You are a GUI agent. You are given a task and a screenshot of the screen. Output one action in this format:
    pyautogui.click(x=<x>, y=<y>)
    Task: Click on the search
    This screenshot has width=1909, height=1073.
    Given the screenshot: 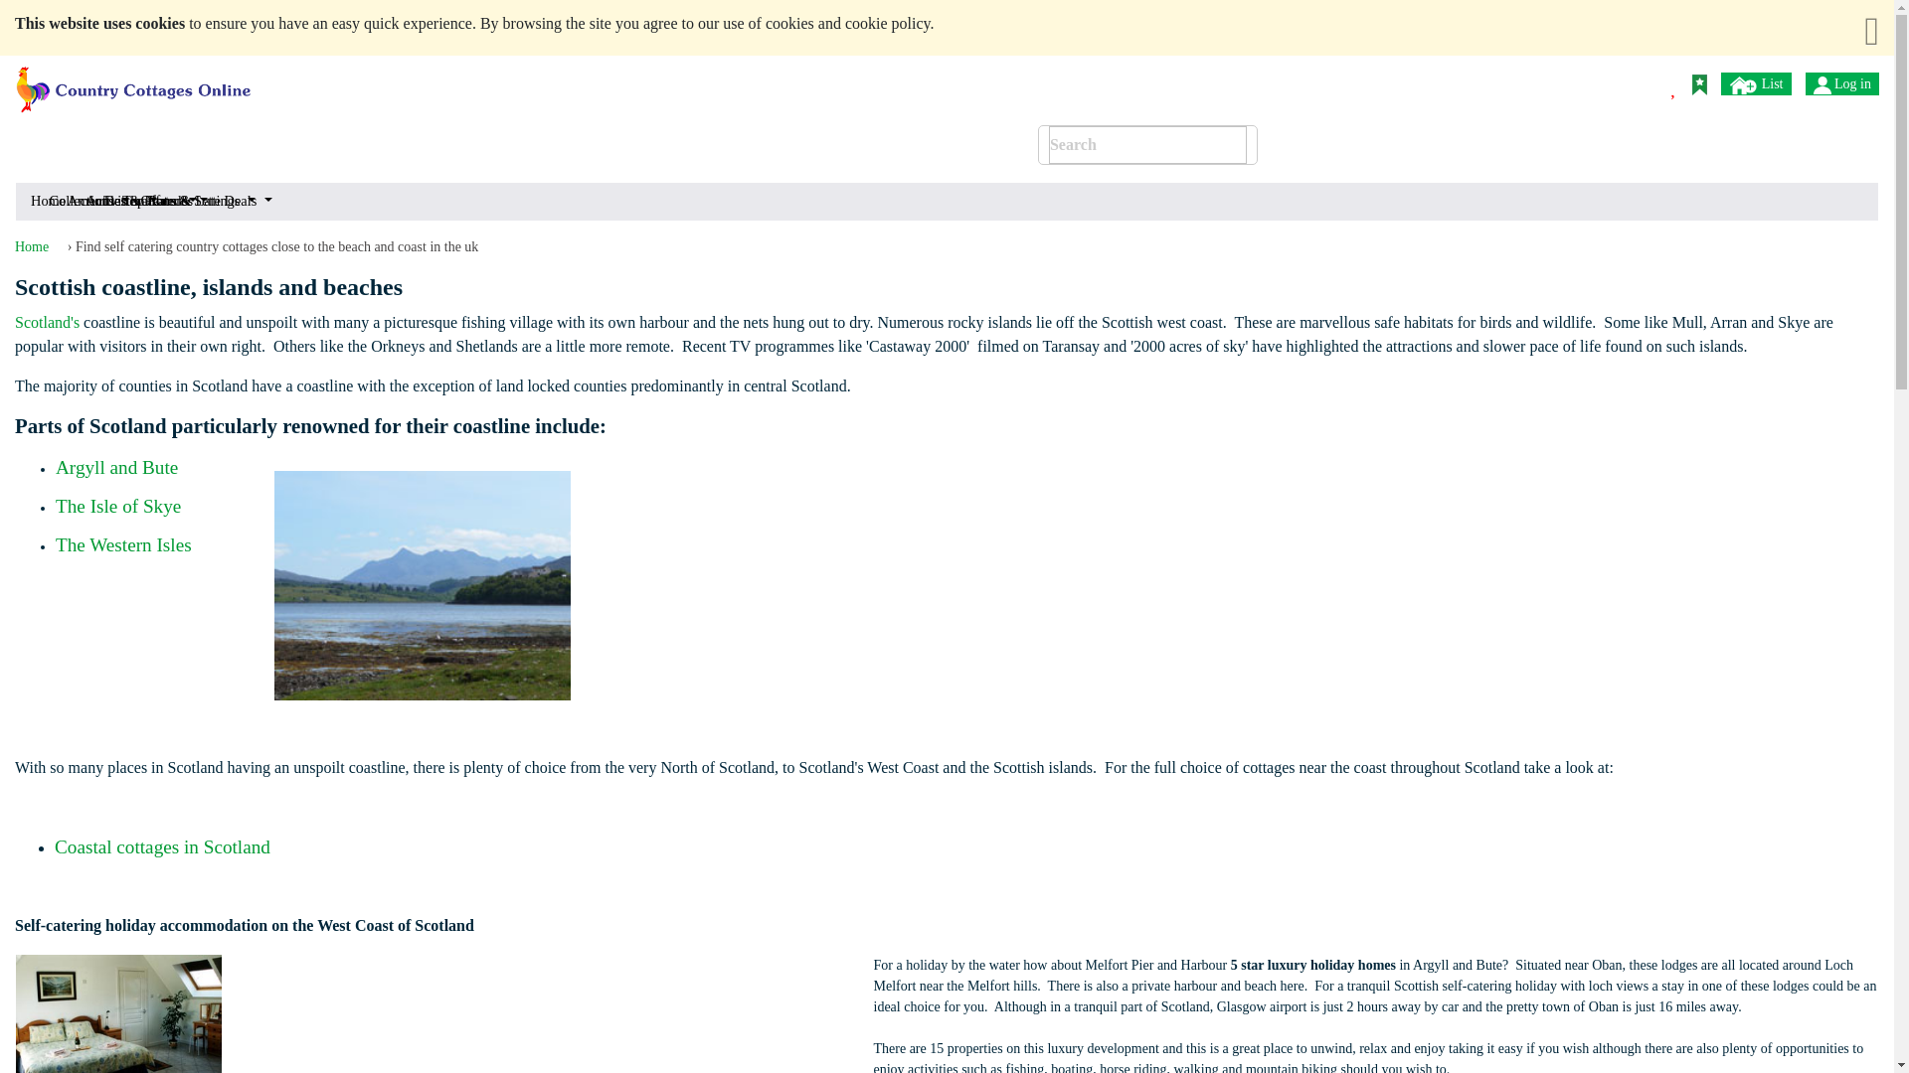 What is the action you would take?
    pyautogui.click(x=1229, y=81)
    